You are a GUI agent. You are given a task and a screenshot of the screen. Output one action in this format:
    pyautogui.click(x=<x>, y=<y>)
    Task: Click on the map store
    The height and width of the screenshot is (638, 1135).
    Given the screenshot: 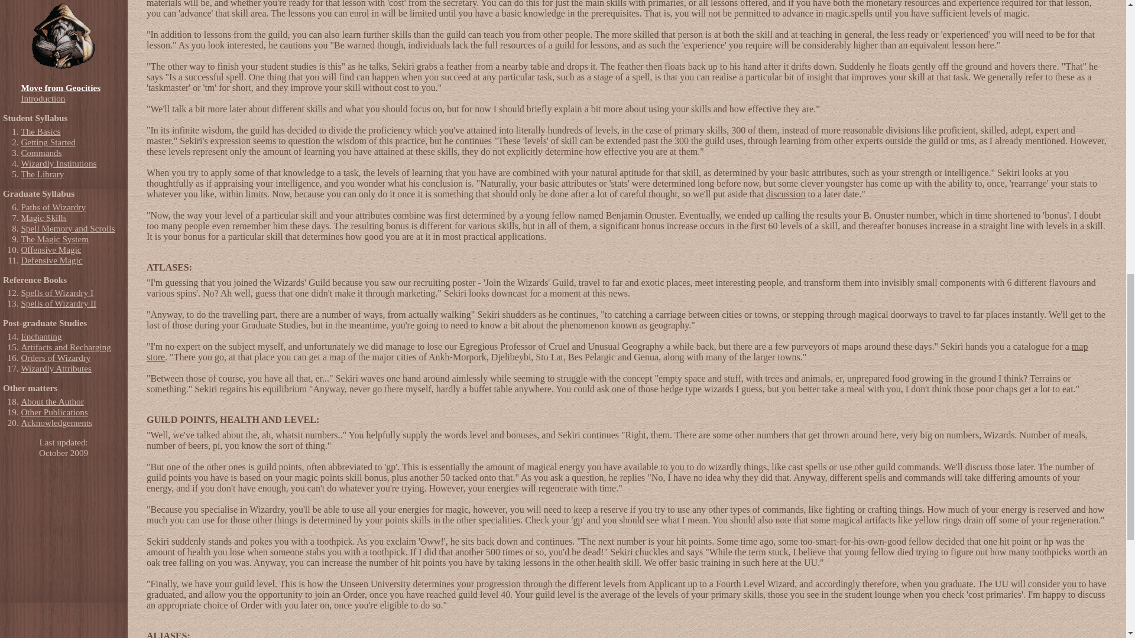 What is the action you would take?
    pyautogui.click(x=617, y=351)
    